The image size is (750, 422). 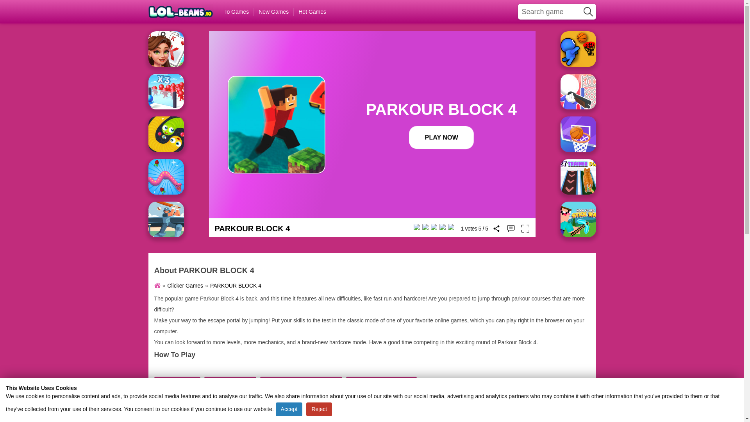 What do you see at coordinates (166, 48) in the screenshot?
I see `KINGS AND QUEENS SOLITAIRE TRIPEAKS` at bounding box center [166, 48].